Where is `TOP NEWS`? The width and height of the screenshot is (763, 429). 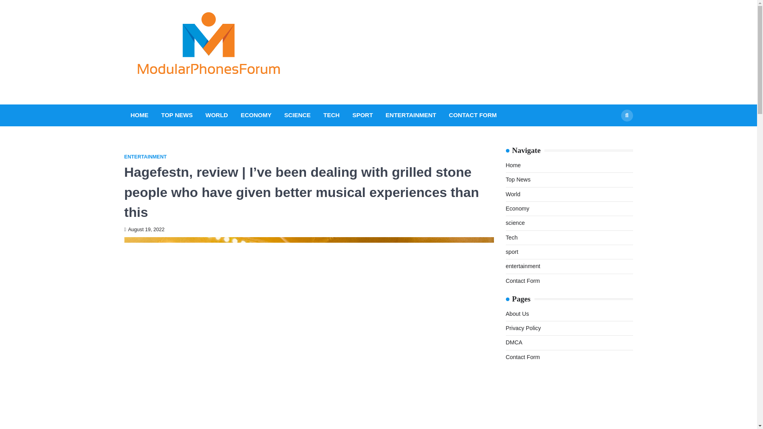 TOP NEWS is located at coordinates (177, 115).